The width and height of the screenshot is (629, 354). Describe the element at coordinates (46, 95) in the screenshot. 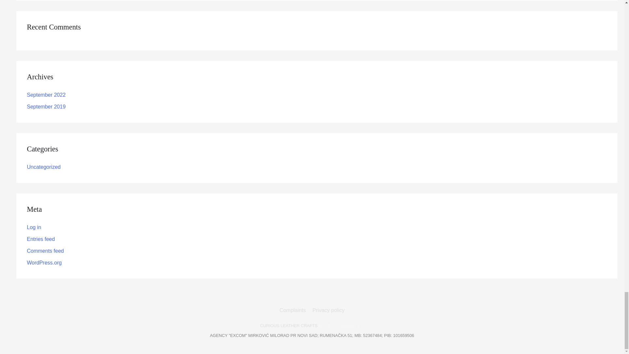

I see `September 2022` at that location.